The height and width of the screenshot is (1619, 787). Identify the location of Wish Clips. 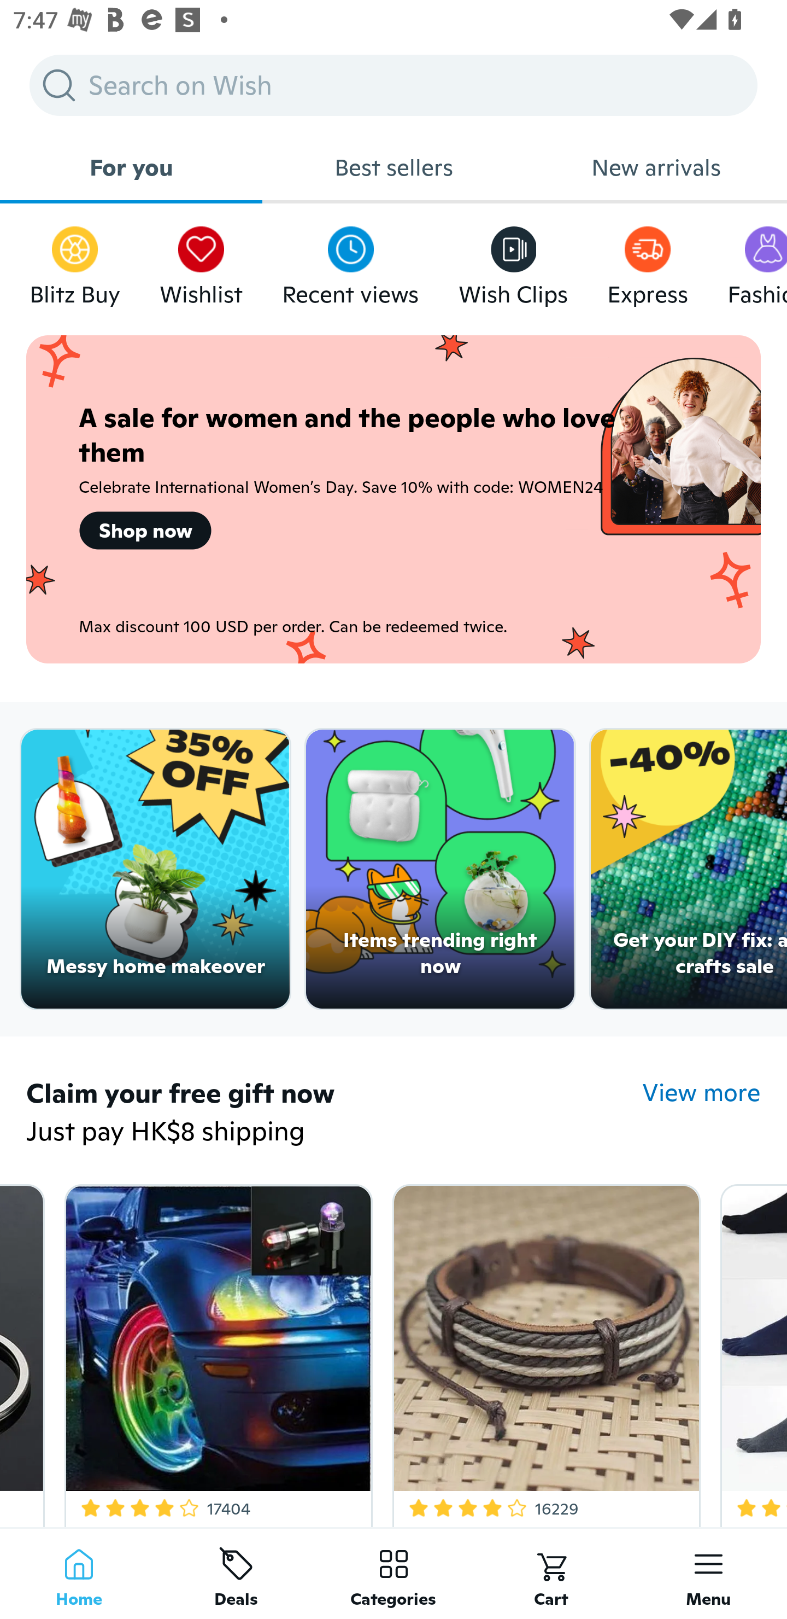
(513, 261).